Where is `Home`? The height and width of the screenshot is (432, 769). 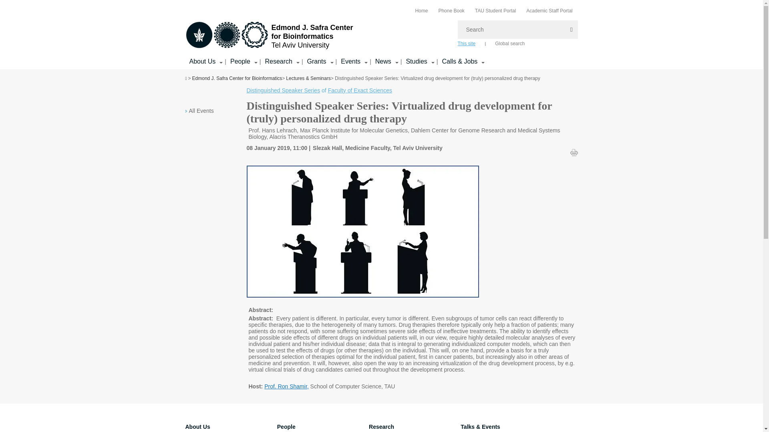 Home is located at coordinates (421, 10).